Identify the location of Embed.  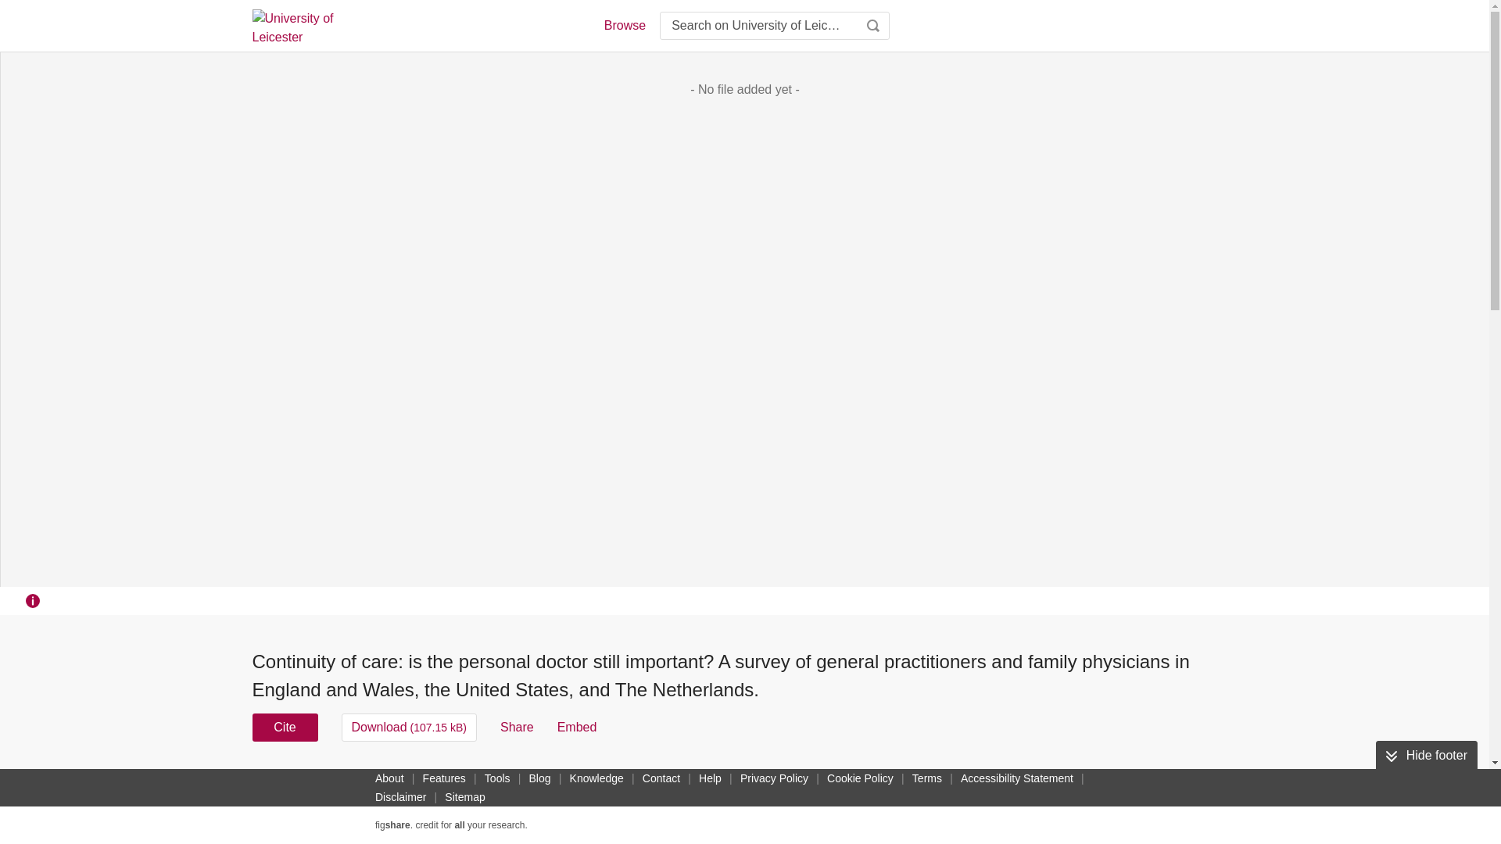
(577, 727).